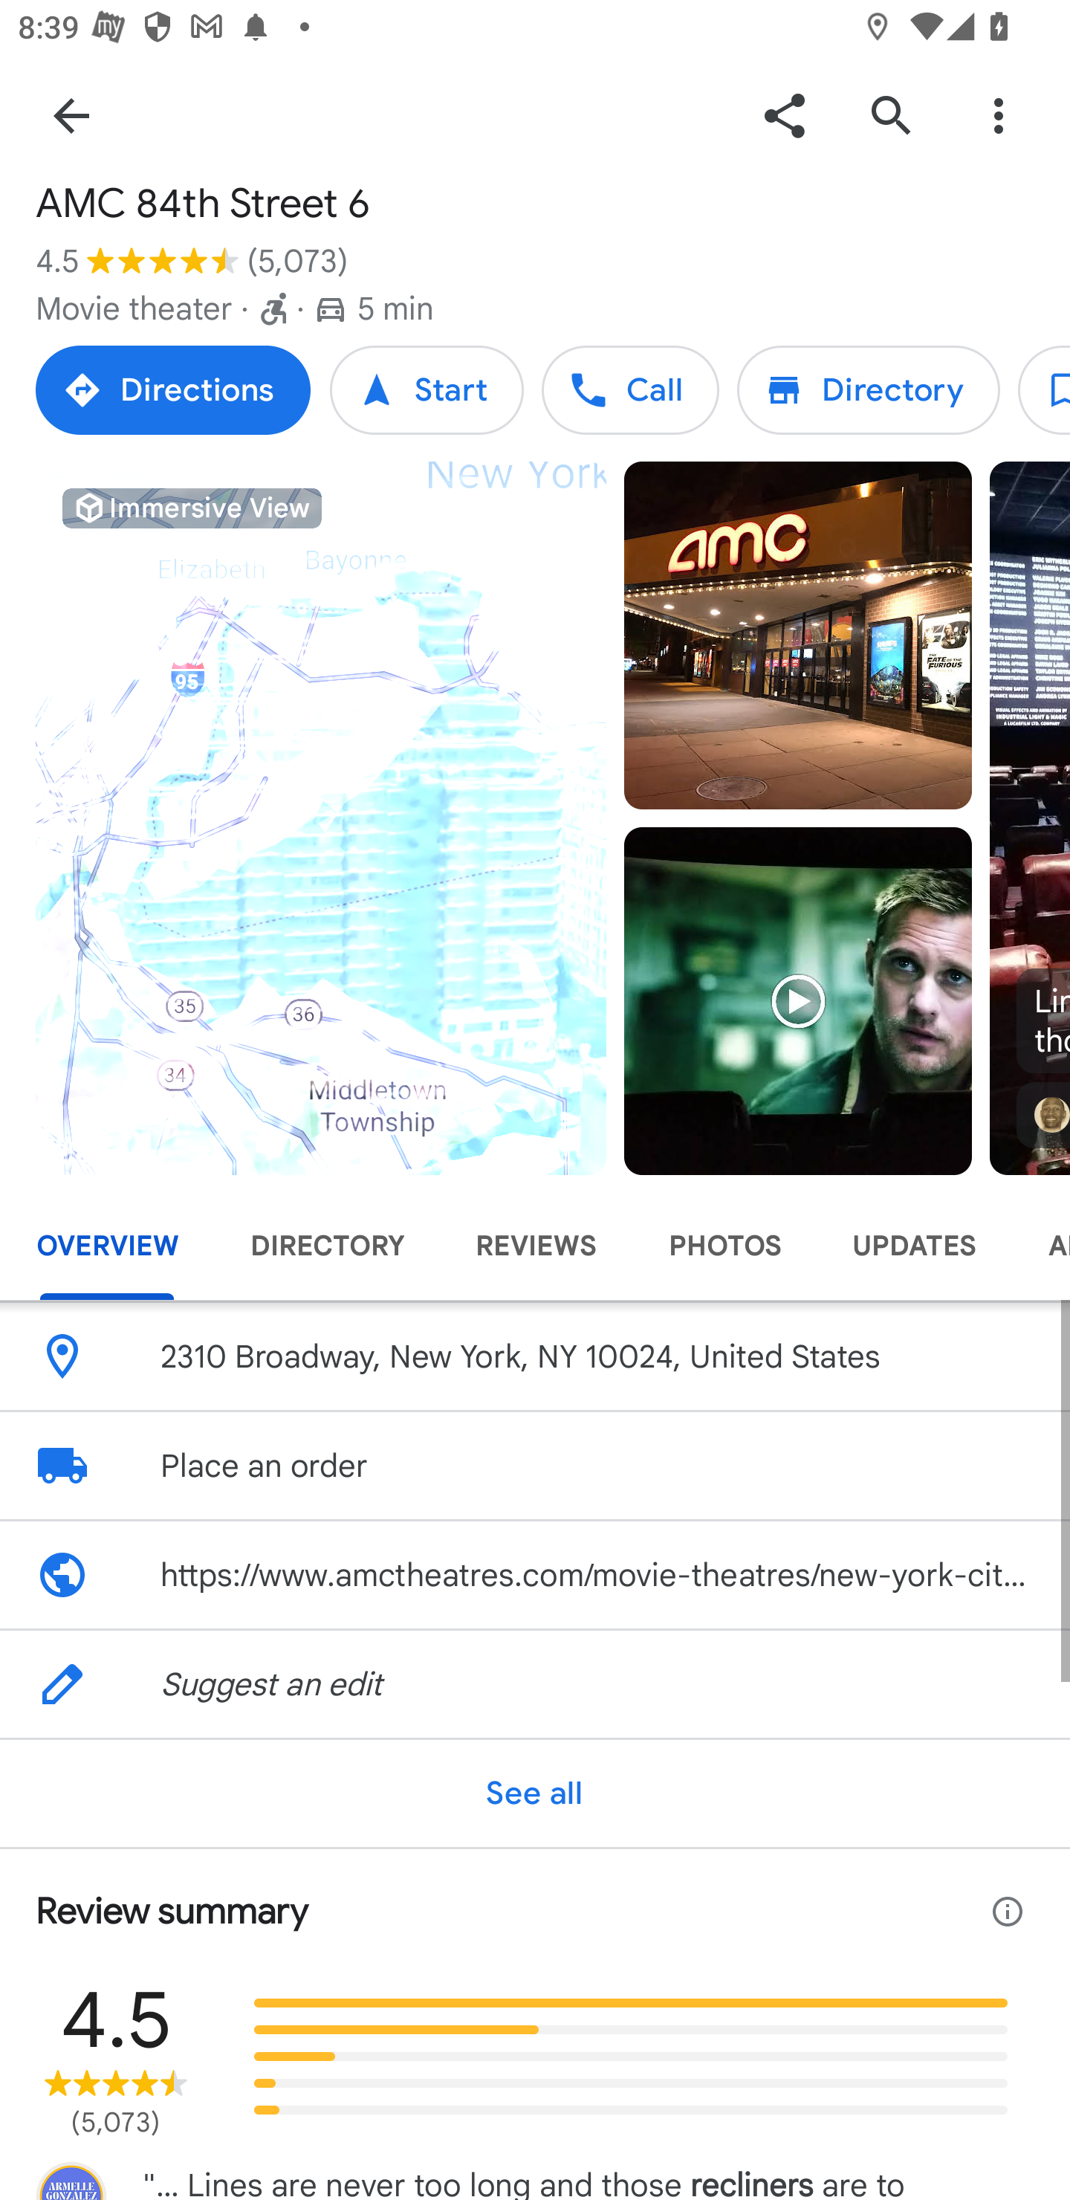 The height and width of the screenshot is (2200, 1070). What do you see at coordinates (535, 1684) in the screenshot?
I see `Suggest an edit` at bounding box center [535, 1684].